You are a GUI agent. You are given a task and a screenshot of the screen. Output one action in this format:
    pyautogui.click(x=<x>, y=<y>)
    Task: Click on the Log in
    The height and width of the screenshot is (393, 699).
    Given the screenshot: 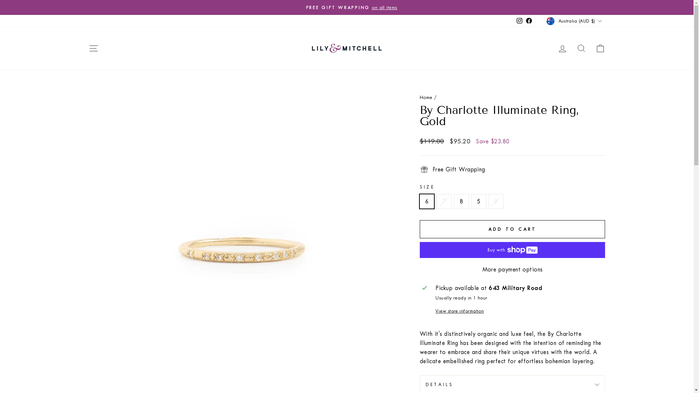 What is the action you would take?
    pyautogui.click(x=562, y=48)
    